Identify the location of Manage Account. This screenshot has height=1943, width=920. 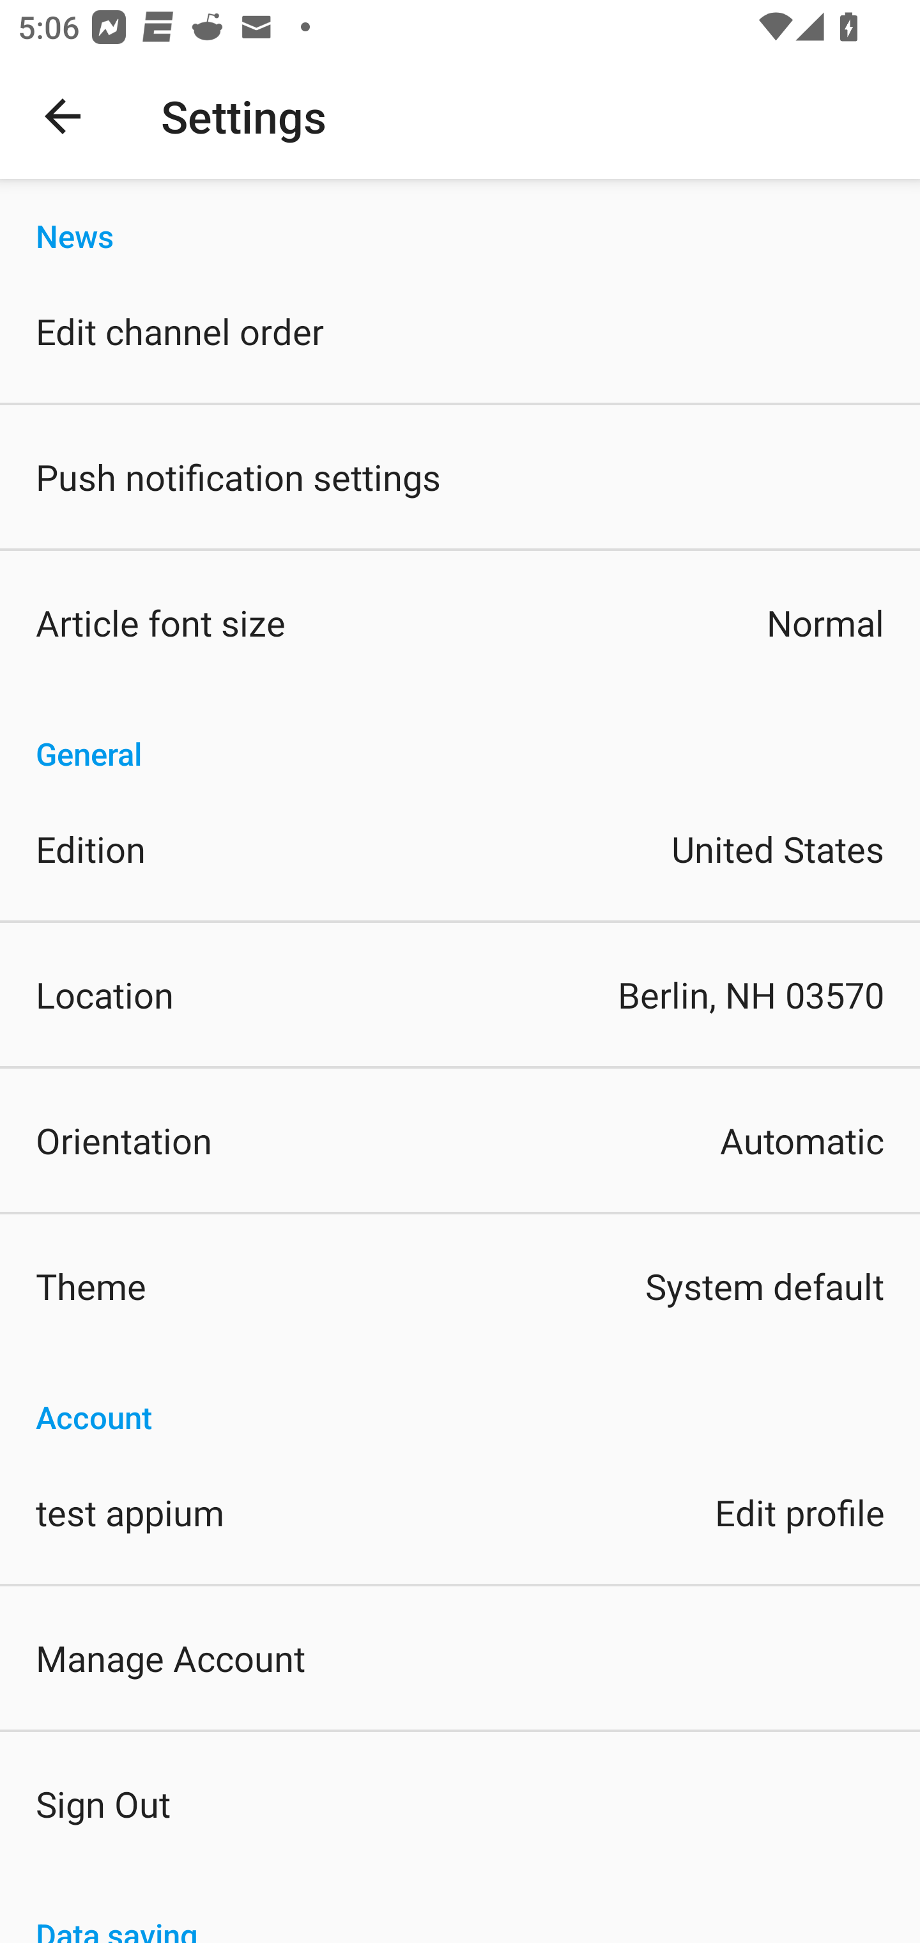
(460, 1657).